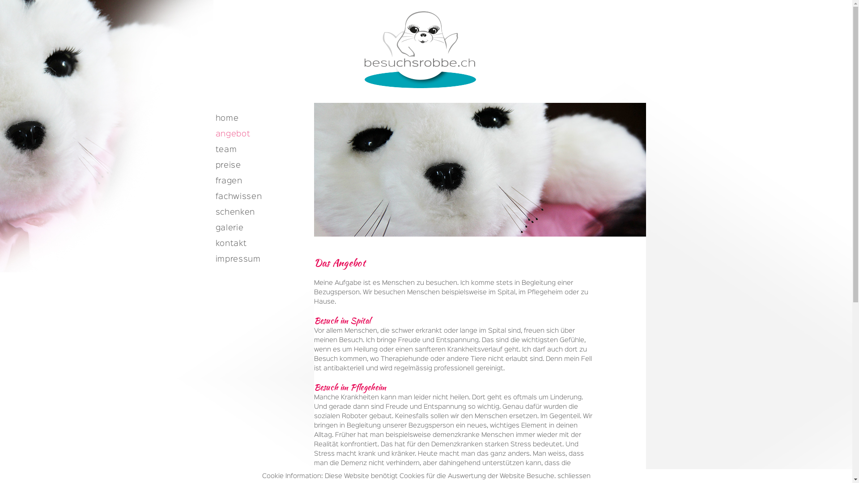 This screenshot has height=483, width=859. I want to click on fragen, so click(261, 182).